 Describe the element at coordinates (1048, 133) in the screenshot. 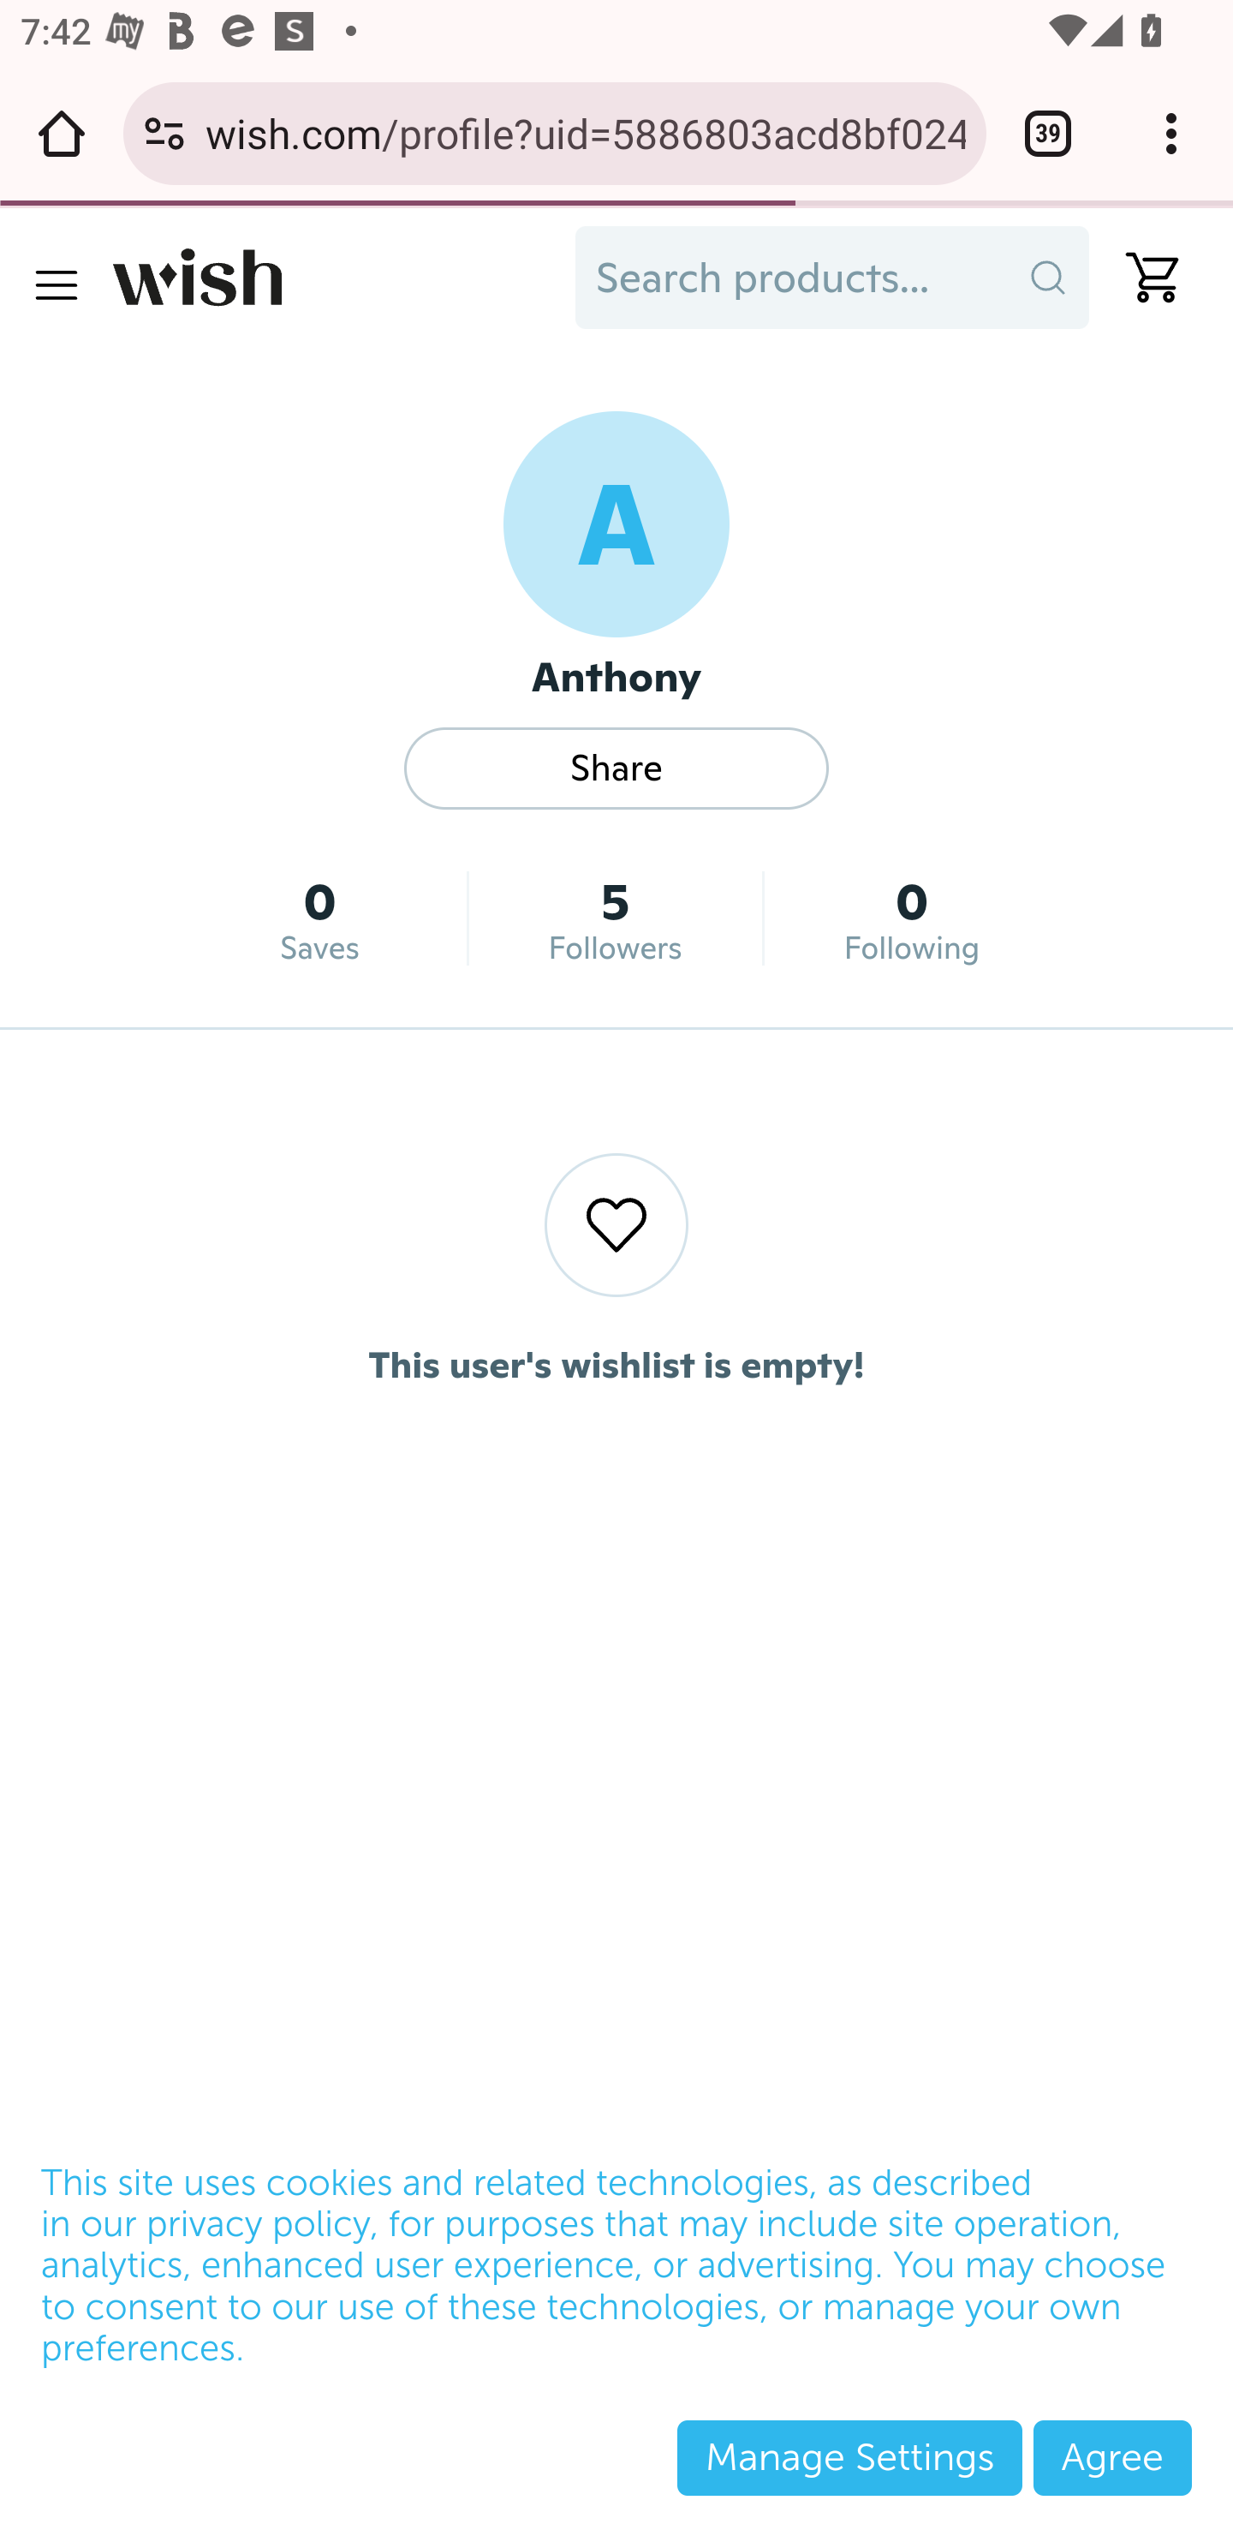

I see `Switch or close tabs` at that location.